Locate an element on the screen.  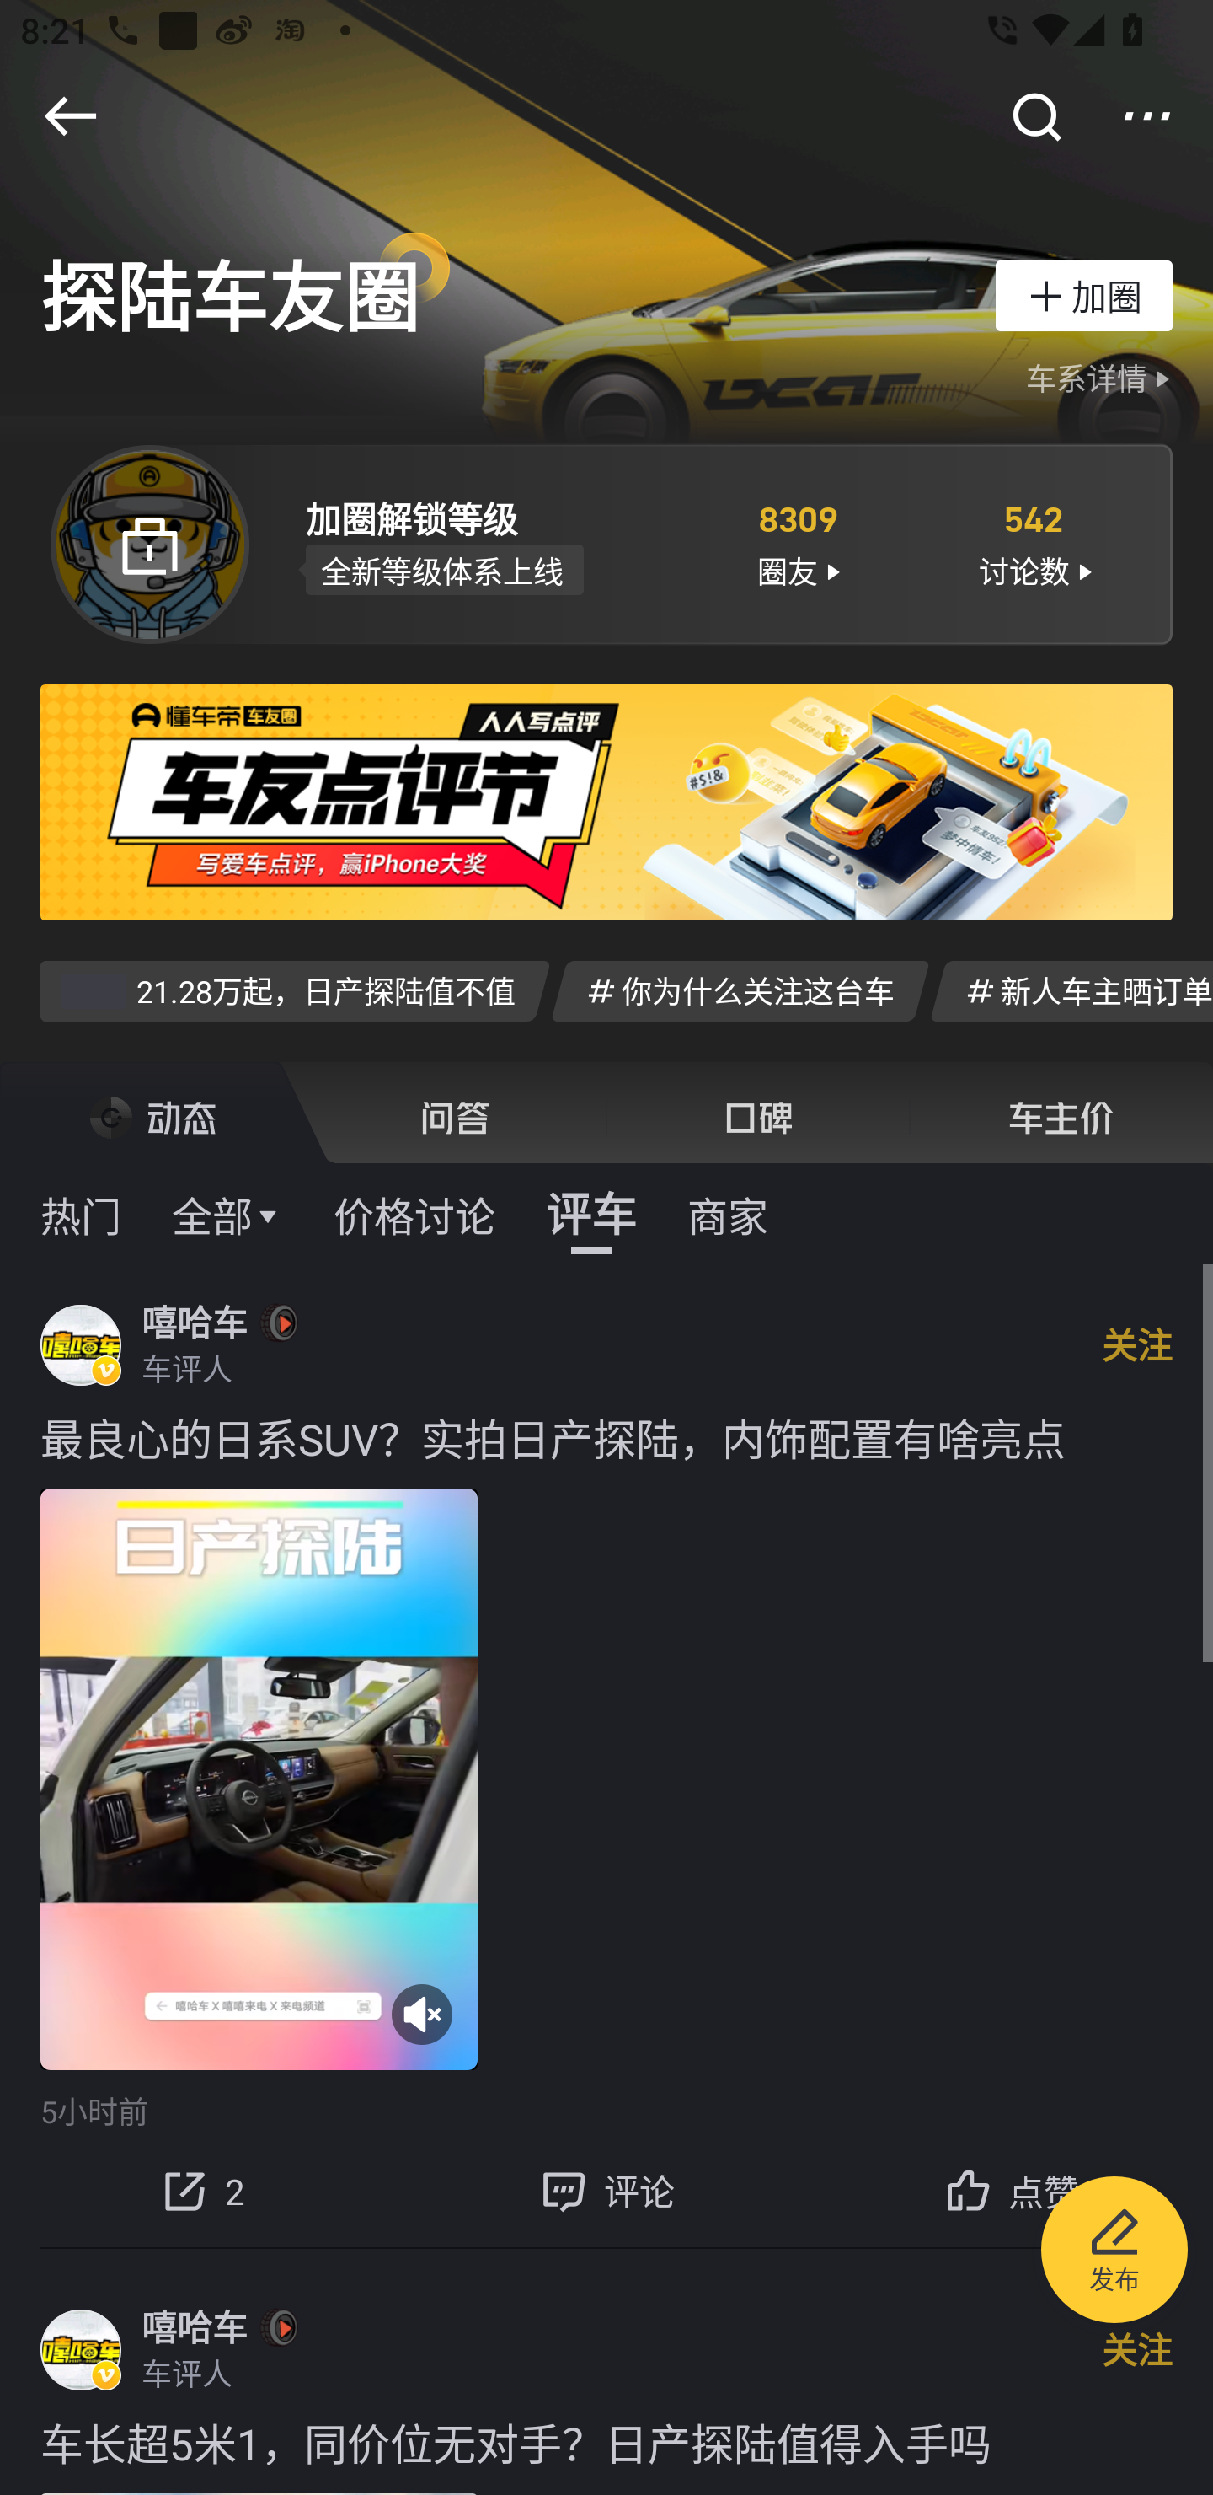
关注 is located at coordinates (1137, 2350).